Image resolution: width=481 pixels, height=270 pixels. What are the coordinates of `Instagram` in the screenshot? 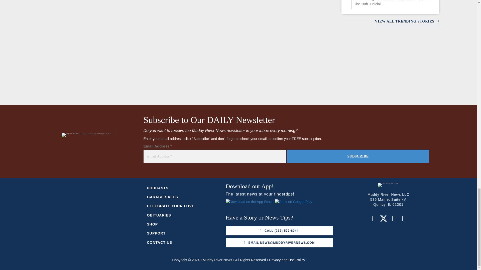 It's located at (393, 218).